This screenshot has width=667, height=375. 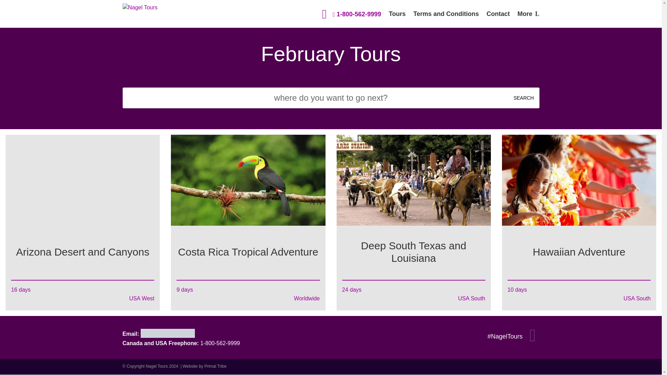 What do you see at coordinates (181, 343) in the screenshot?
I see `Canada and USA Freephone: 1-800-562-9999` at bounding box center [181, 343].